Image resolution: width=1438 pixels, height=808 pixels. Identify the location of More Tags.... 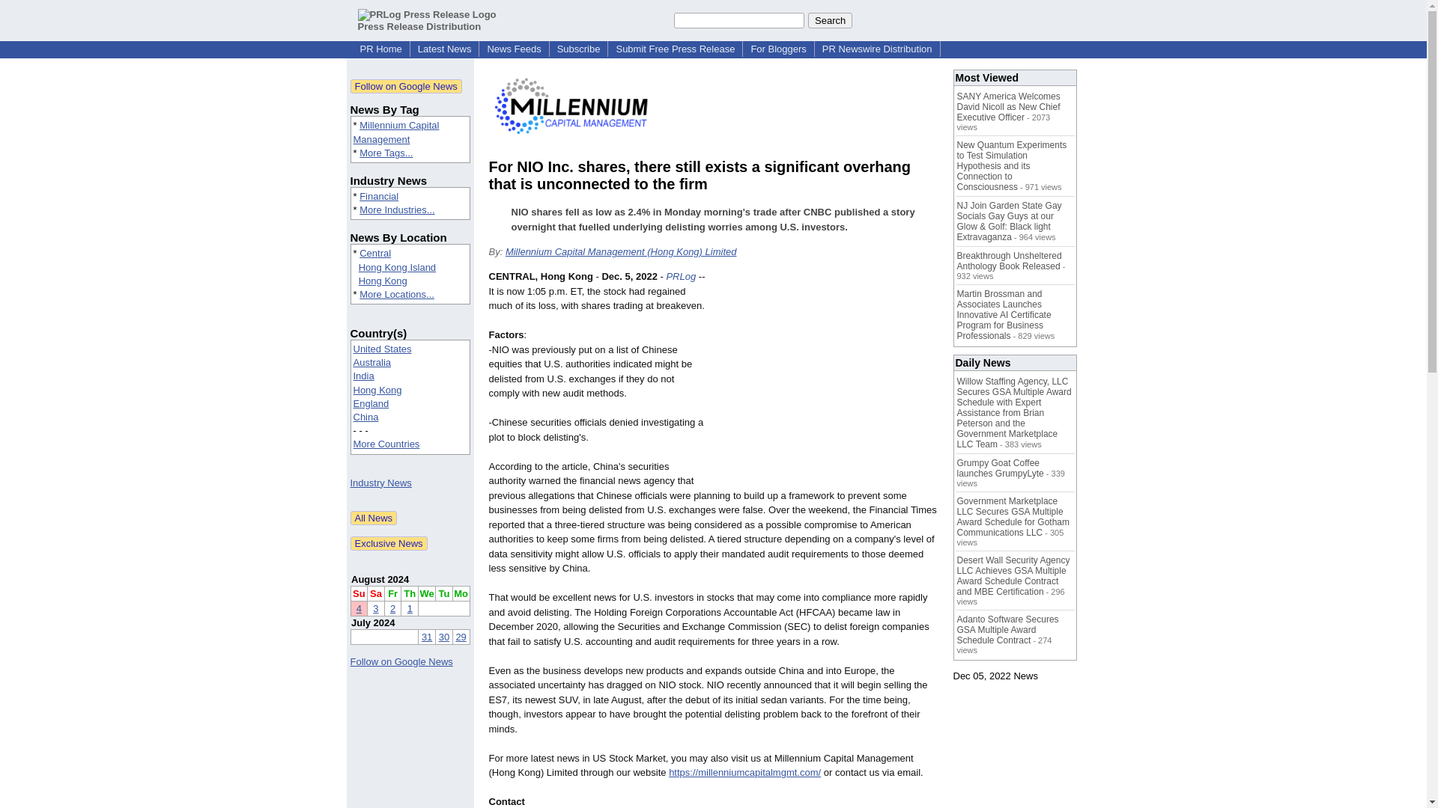
(386, 153).